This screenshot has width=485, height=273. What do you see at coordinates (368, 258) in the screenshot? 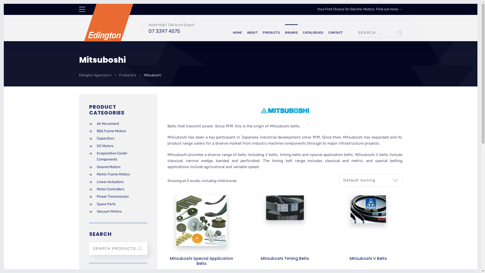
I see `Mitsuboshi V Belts` at bounding box center [368, 258].